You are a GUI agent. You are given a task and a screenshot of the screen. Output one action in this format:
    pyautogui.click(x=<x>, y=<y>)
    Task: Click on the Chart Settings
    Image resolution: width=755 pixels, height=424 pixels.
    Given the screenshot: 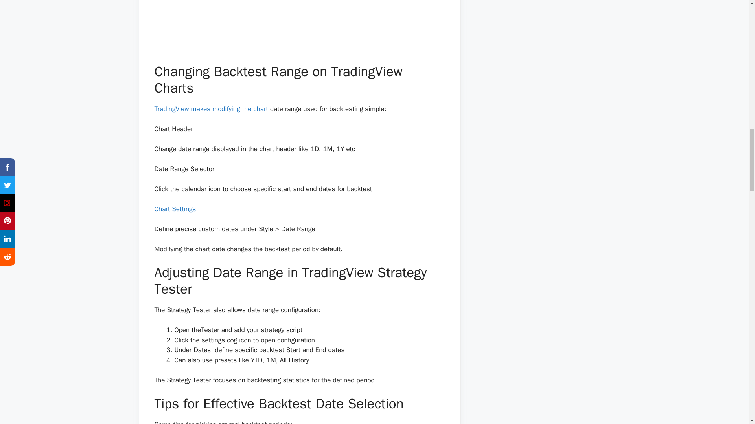 What is the action you would take?
    pyautogui.click(x=175, y=209)
    